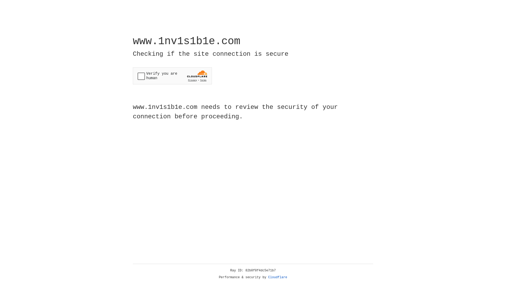 Image resolution: width=506 pixels, height=284 pixels. What do you see at coordinates (278, 277) in the screenshot?
I see `Cloudflare` at bounding box center [278, 277].